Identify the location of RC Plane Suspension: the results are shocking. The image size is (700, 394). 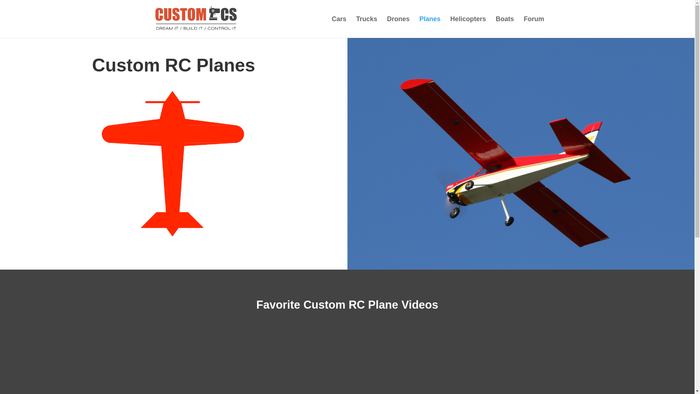
(209, 367).